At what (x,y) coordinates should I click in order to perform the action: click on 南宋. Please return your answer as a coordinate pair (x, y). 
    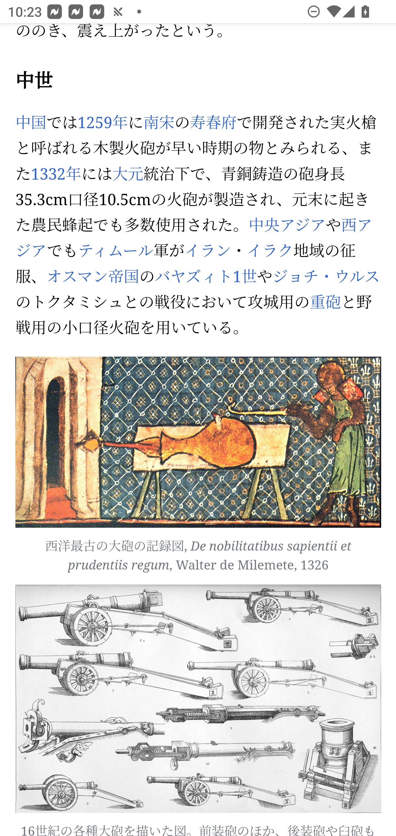
    Looking at the image, I should click on (159, 123).